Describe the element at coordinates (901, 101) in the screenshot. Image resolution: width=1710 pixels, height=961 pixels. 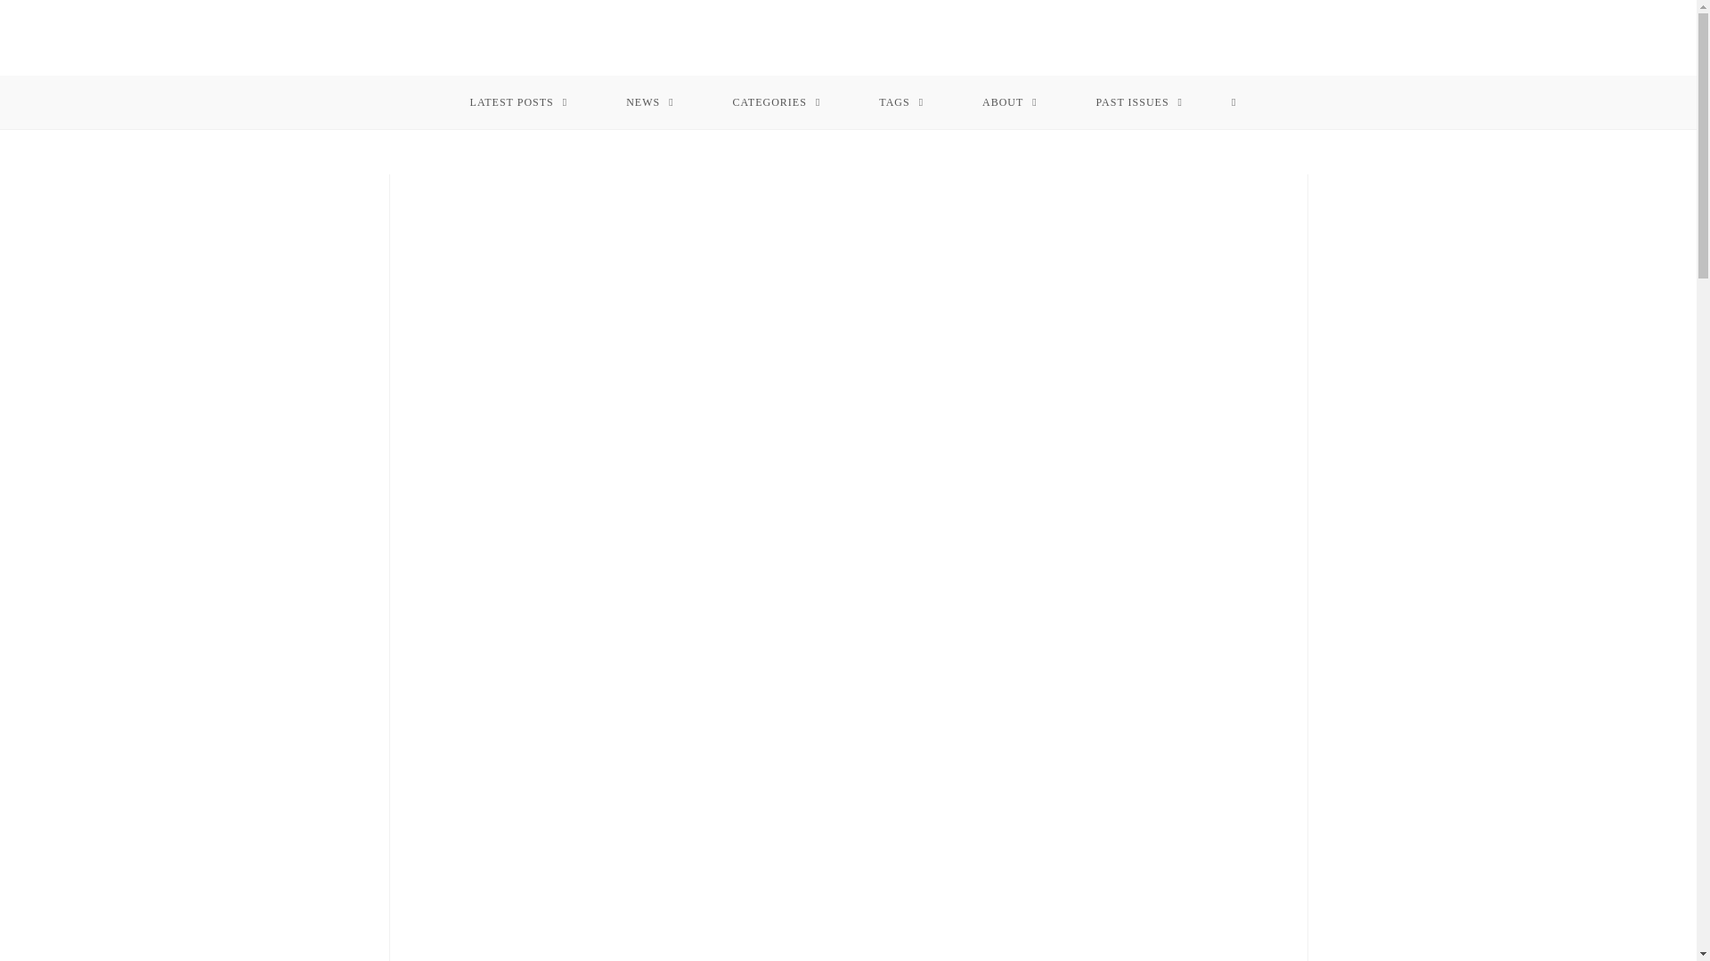
I see `TAGS` at that location.